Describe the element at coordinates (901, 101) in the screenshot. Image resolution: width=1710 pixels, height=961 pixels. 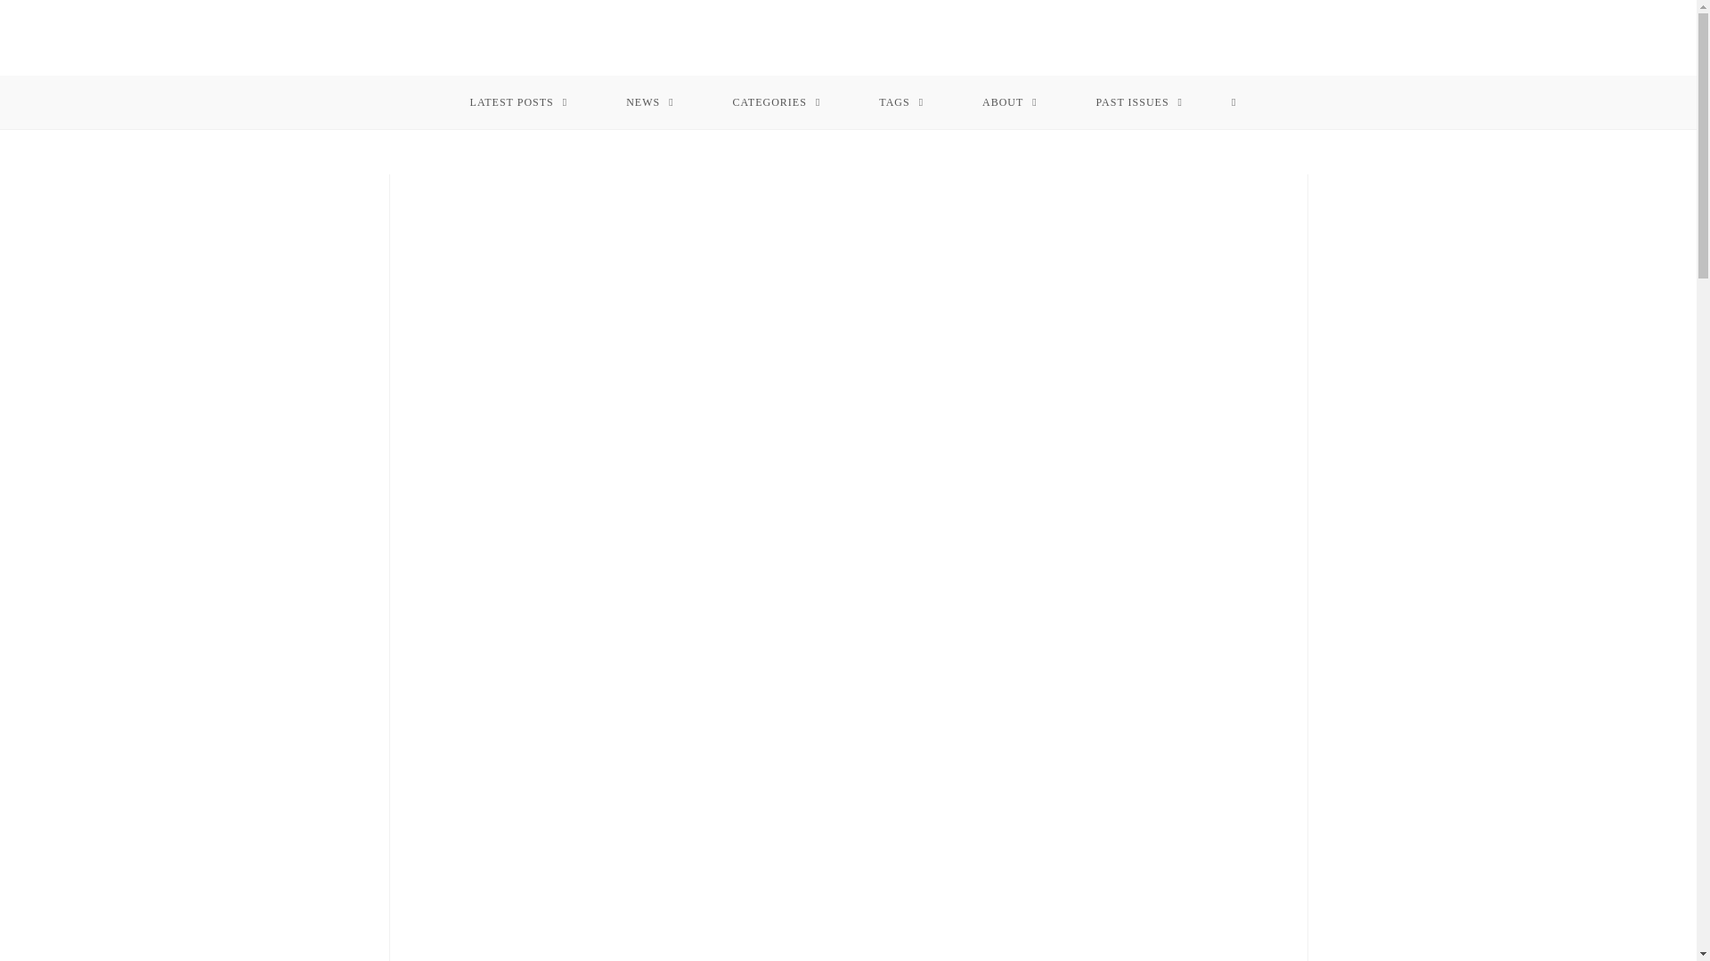
I see `TAGS` at that location.